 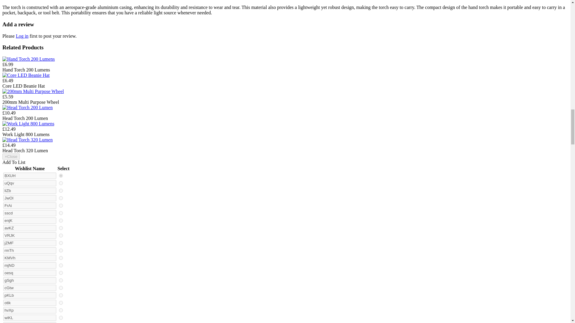 What do you see at coordinates (30, 205) in the screenshot?
I see `FrAi` at bounding box center [30, 205].